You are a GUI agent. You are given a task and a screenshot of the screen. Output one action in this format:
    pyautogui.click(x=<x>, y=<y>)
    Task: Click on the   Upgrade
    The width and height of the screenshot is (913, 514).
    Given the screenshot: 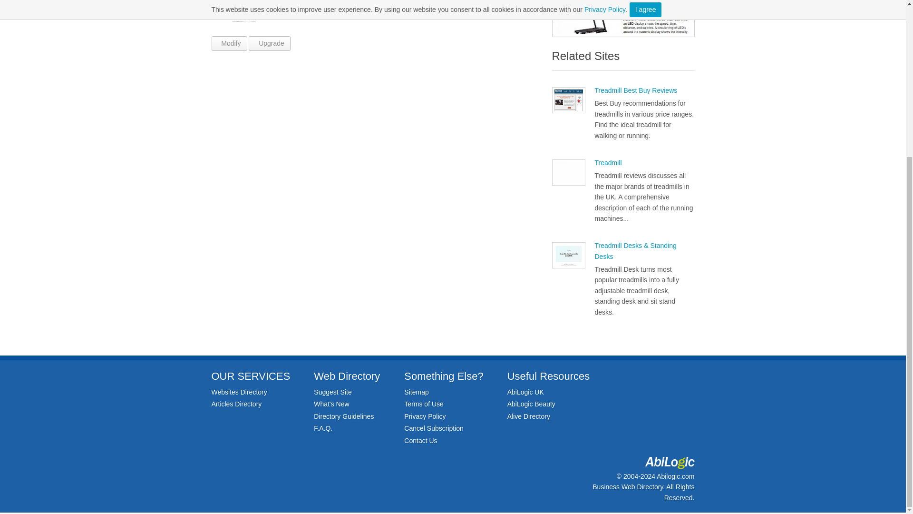 What is the action you would take?
    pyautogui.click(x=269, y=43)
    